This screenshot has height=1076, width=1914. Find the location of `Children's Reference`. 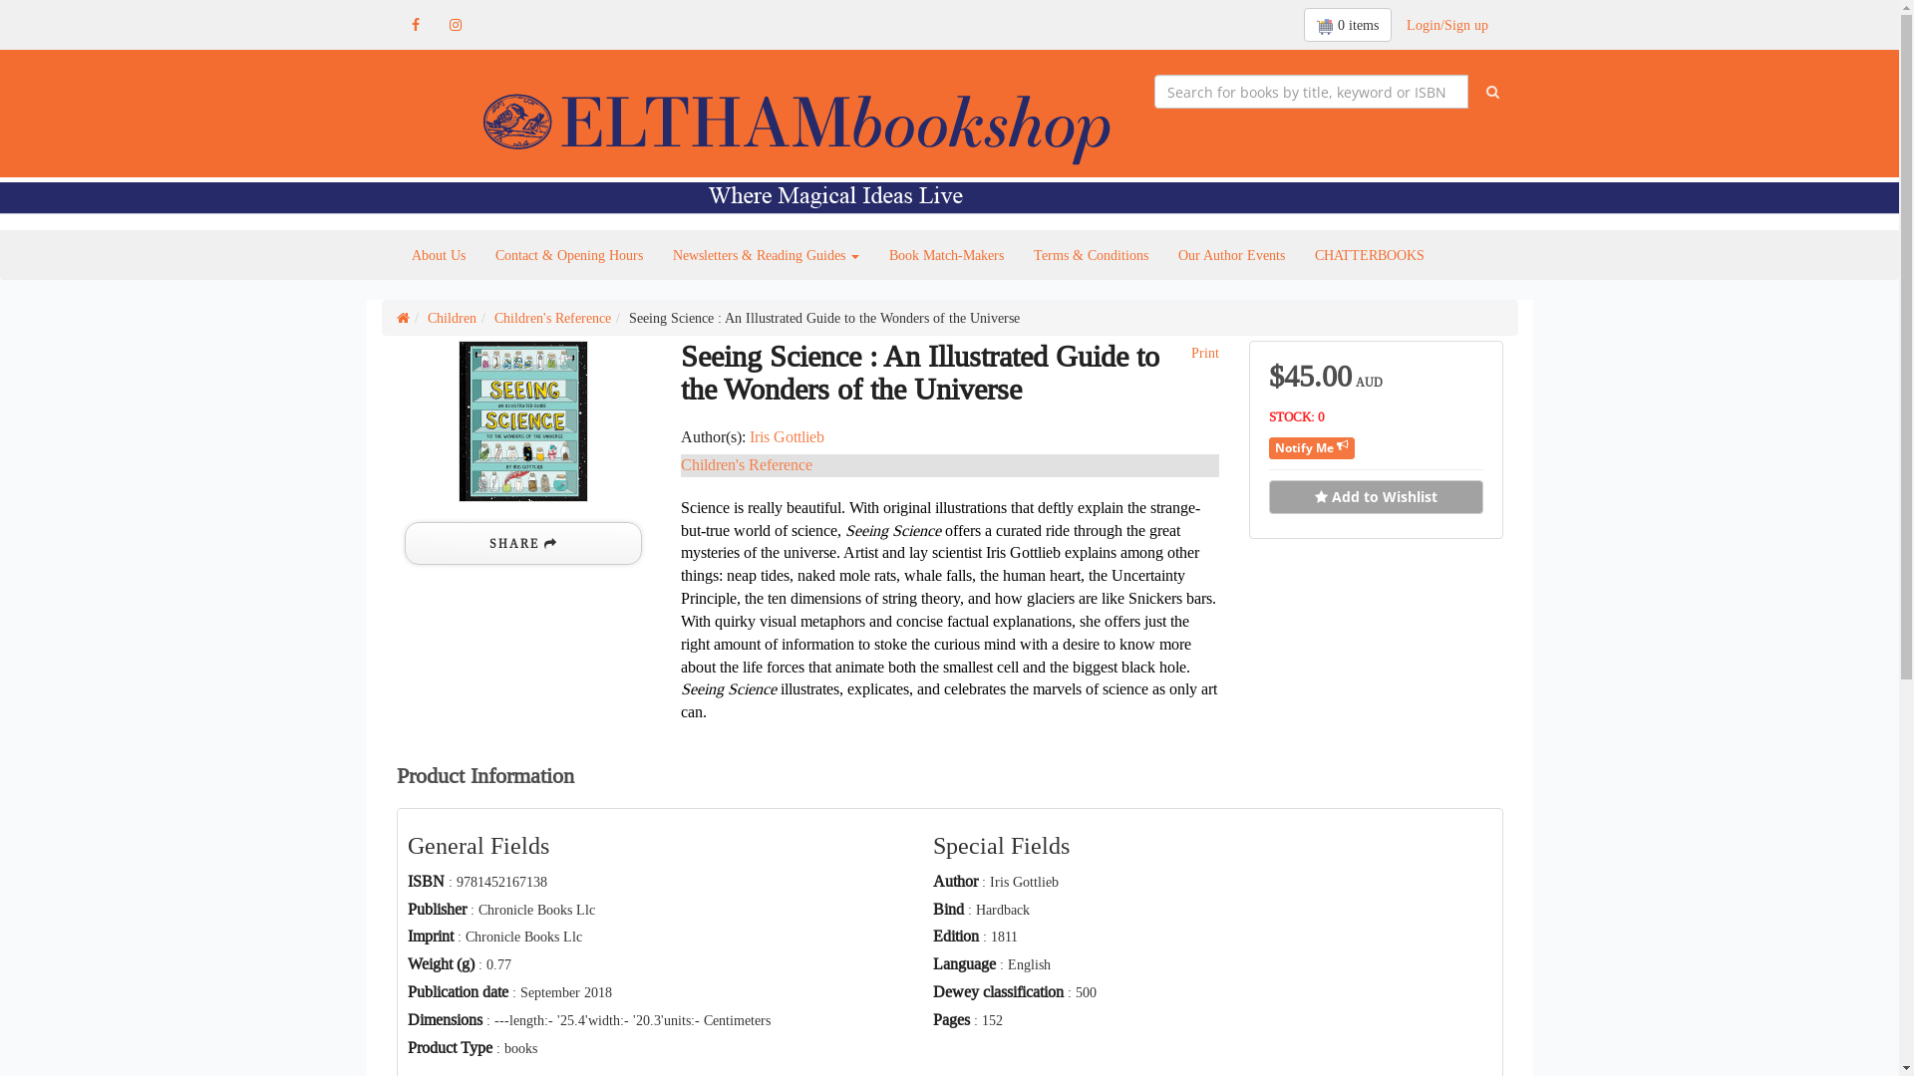

Children's Reference is located at coordinates (552, 318).